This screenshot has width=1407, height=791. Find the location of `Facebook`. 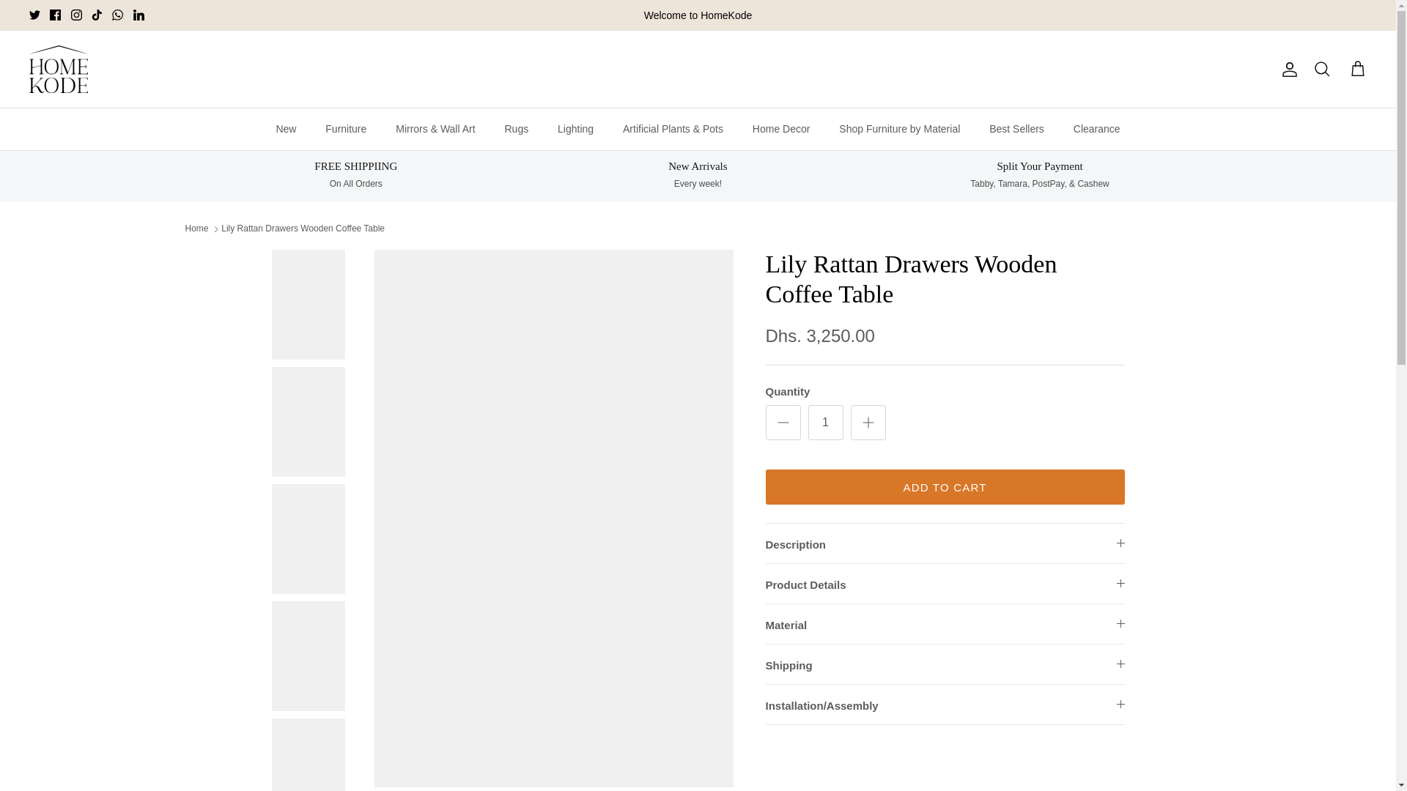

Facebook is located at coordinates (54, 15).